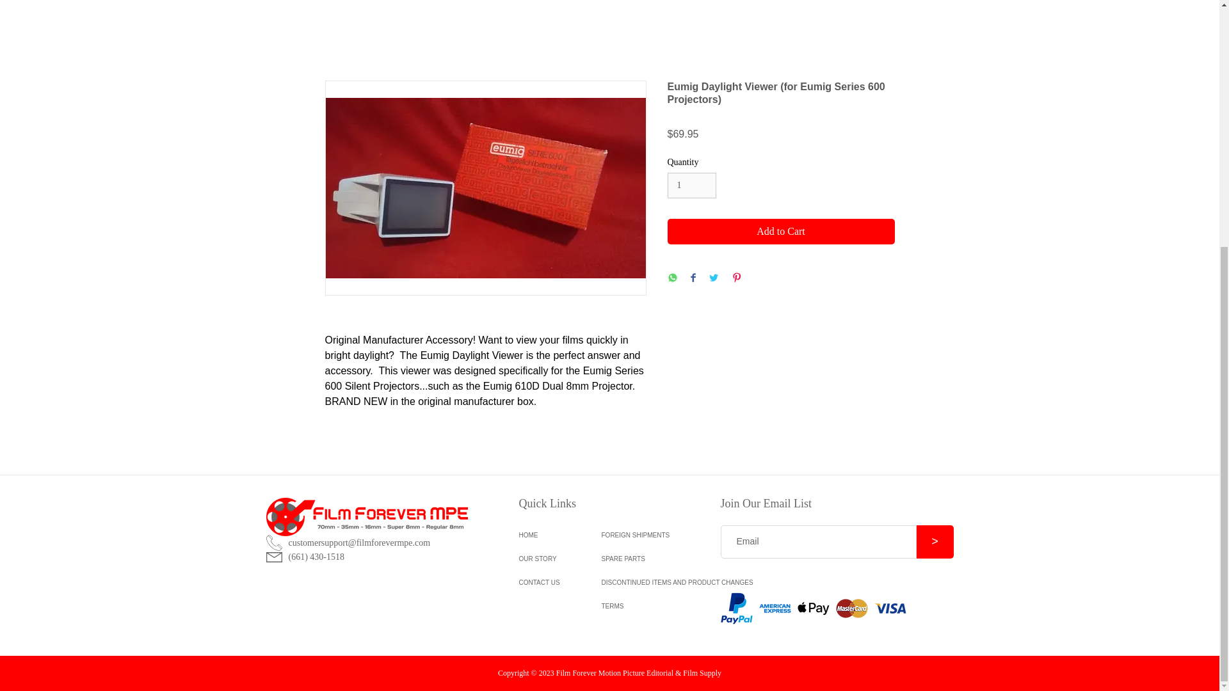 Image resolution: width=1229 pixels, height=691 pixels. What do you see at coordinates (650, 559) in the screenshot?
I see `SPARE PARTS` at bounding box center [650, 559].